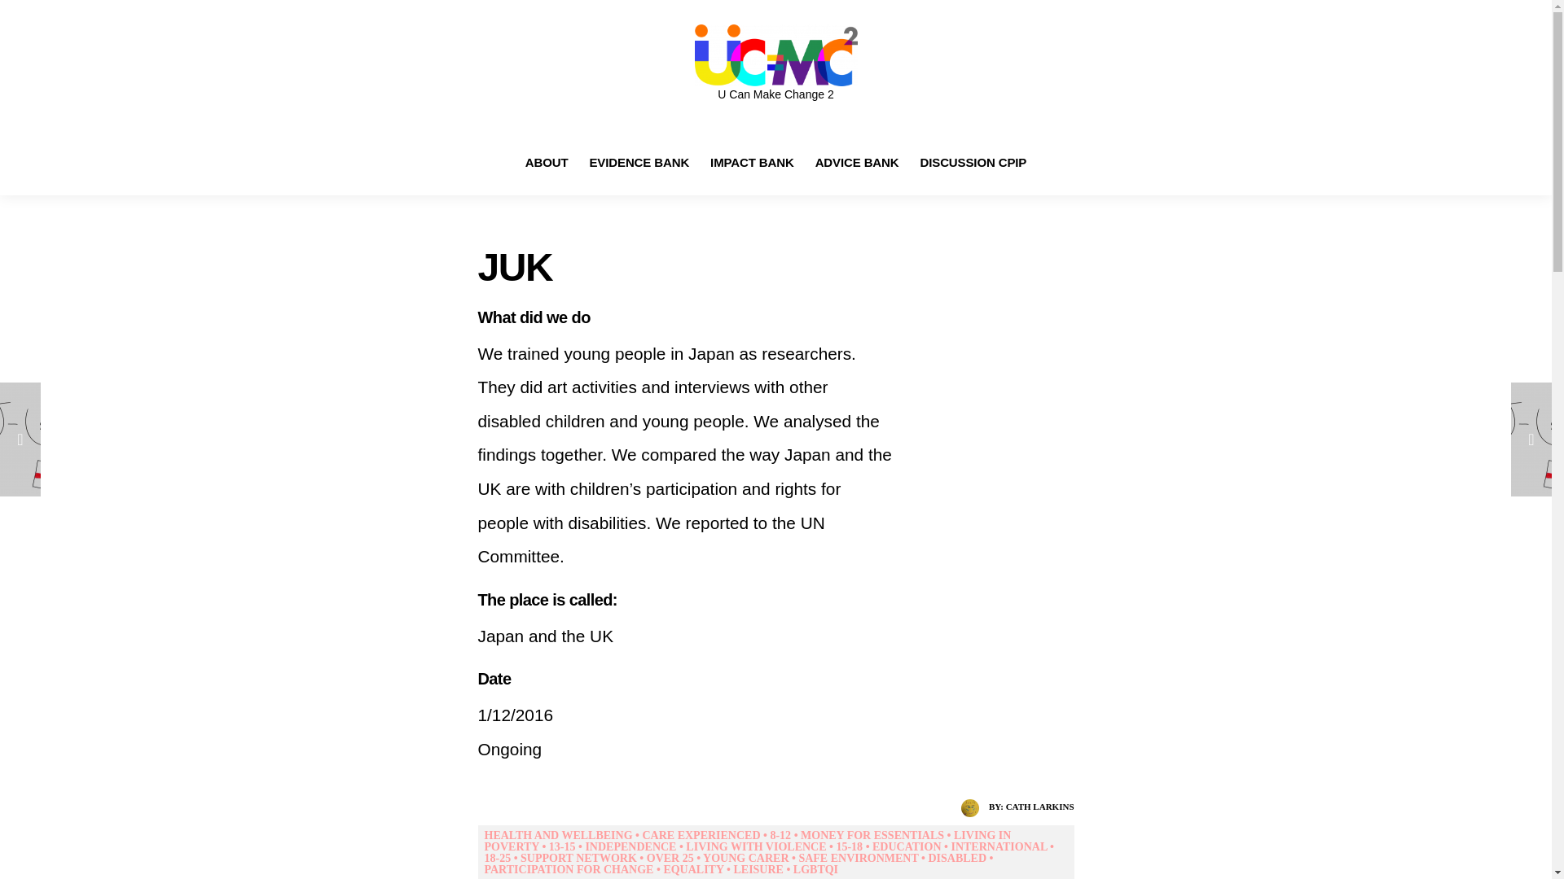 The width and height of the screenshot is (1564, 879). What do you see at coordinates (497, 858) in the screenshot?
I see `18-25` at bounding box center [497, 858].